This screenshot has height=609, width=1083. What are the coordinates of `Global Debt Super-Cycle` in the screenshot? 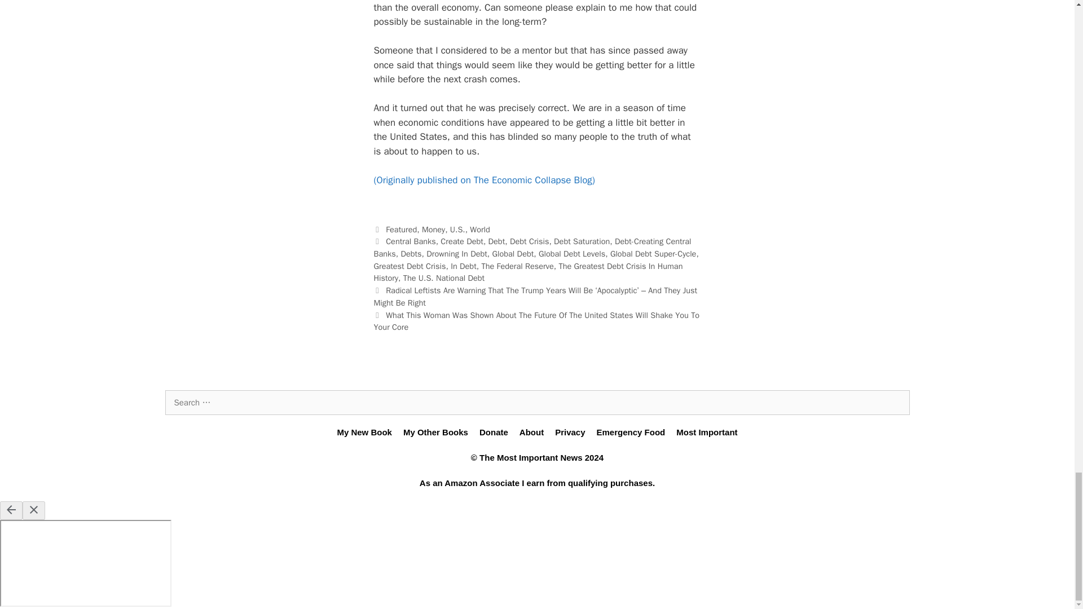 It's located at (653, 254).